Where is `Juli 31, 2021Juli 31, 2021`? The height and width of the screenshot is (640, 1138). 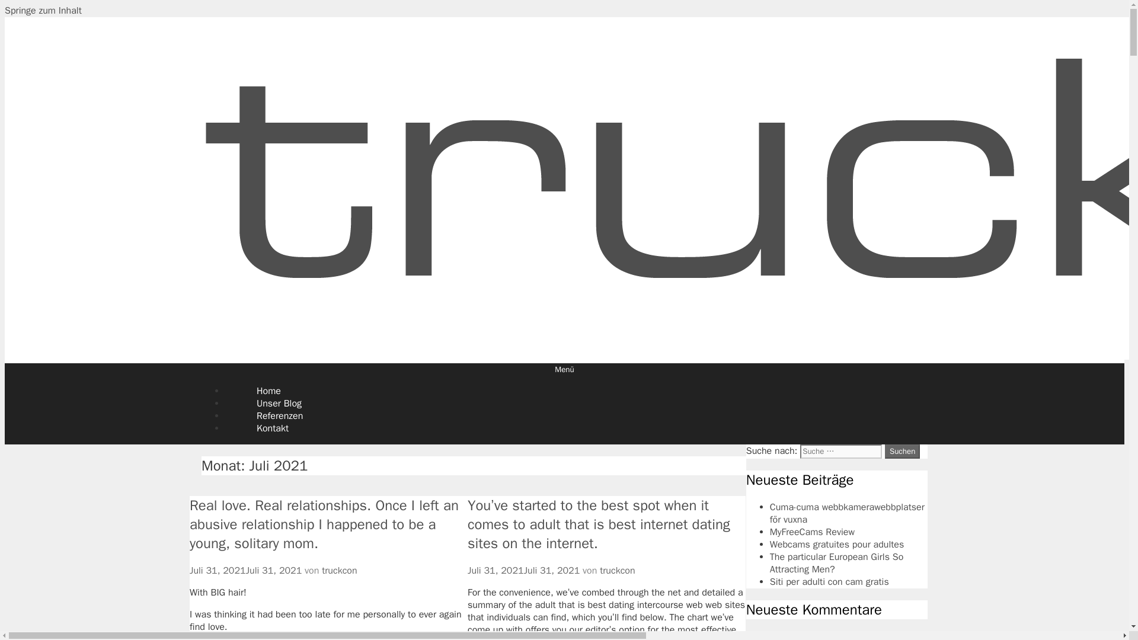
Juli 31, 2021Juli 31, 2021 is located at coordinates (245, 570).